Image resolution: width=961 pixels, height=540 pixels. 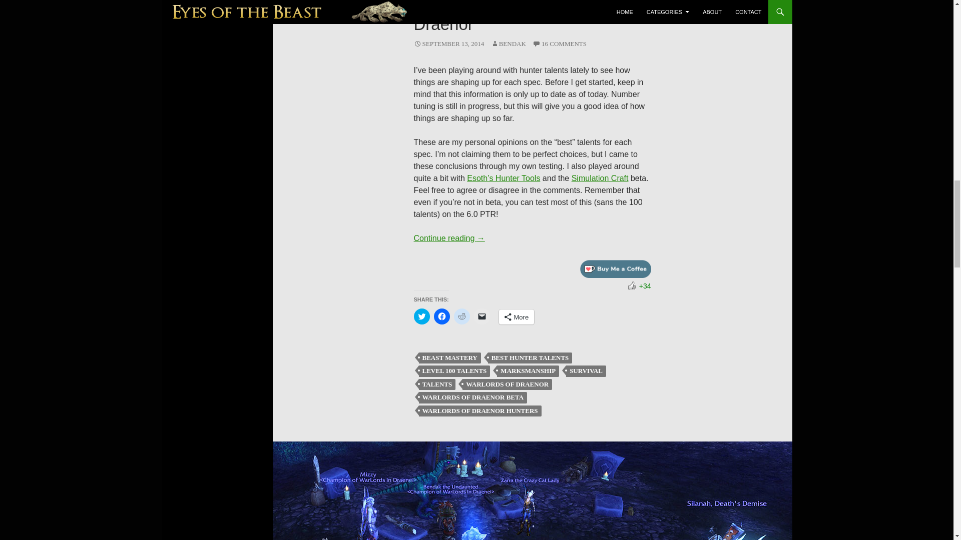 What do you see at coordinates (632, 285) in the screenshot?
I see `Hunter Approved!` at bounding box center [632, 285].